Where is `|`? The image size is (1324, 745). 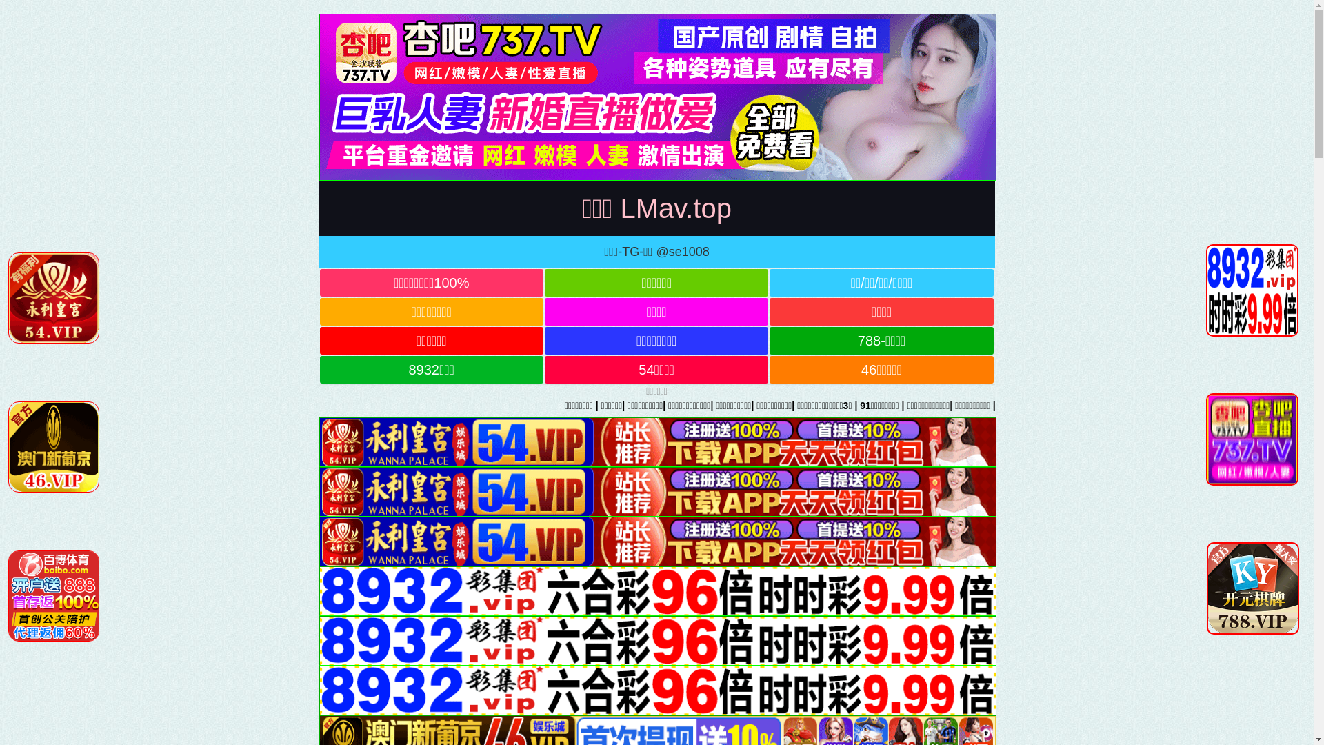 | is located at coordinates (899, 406).